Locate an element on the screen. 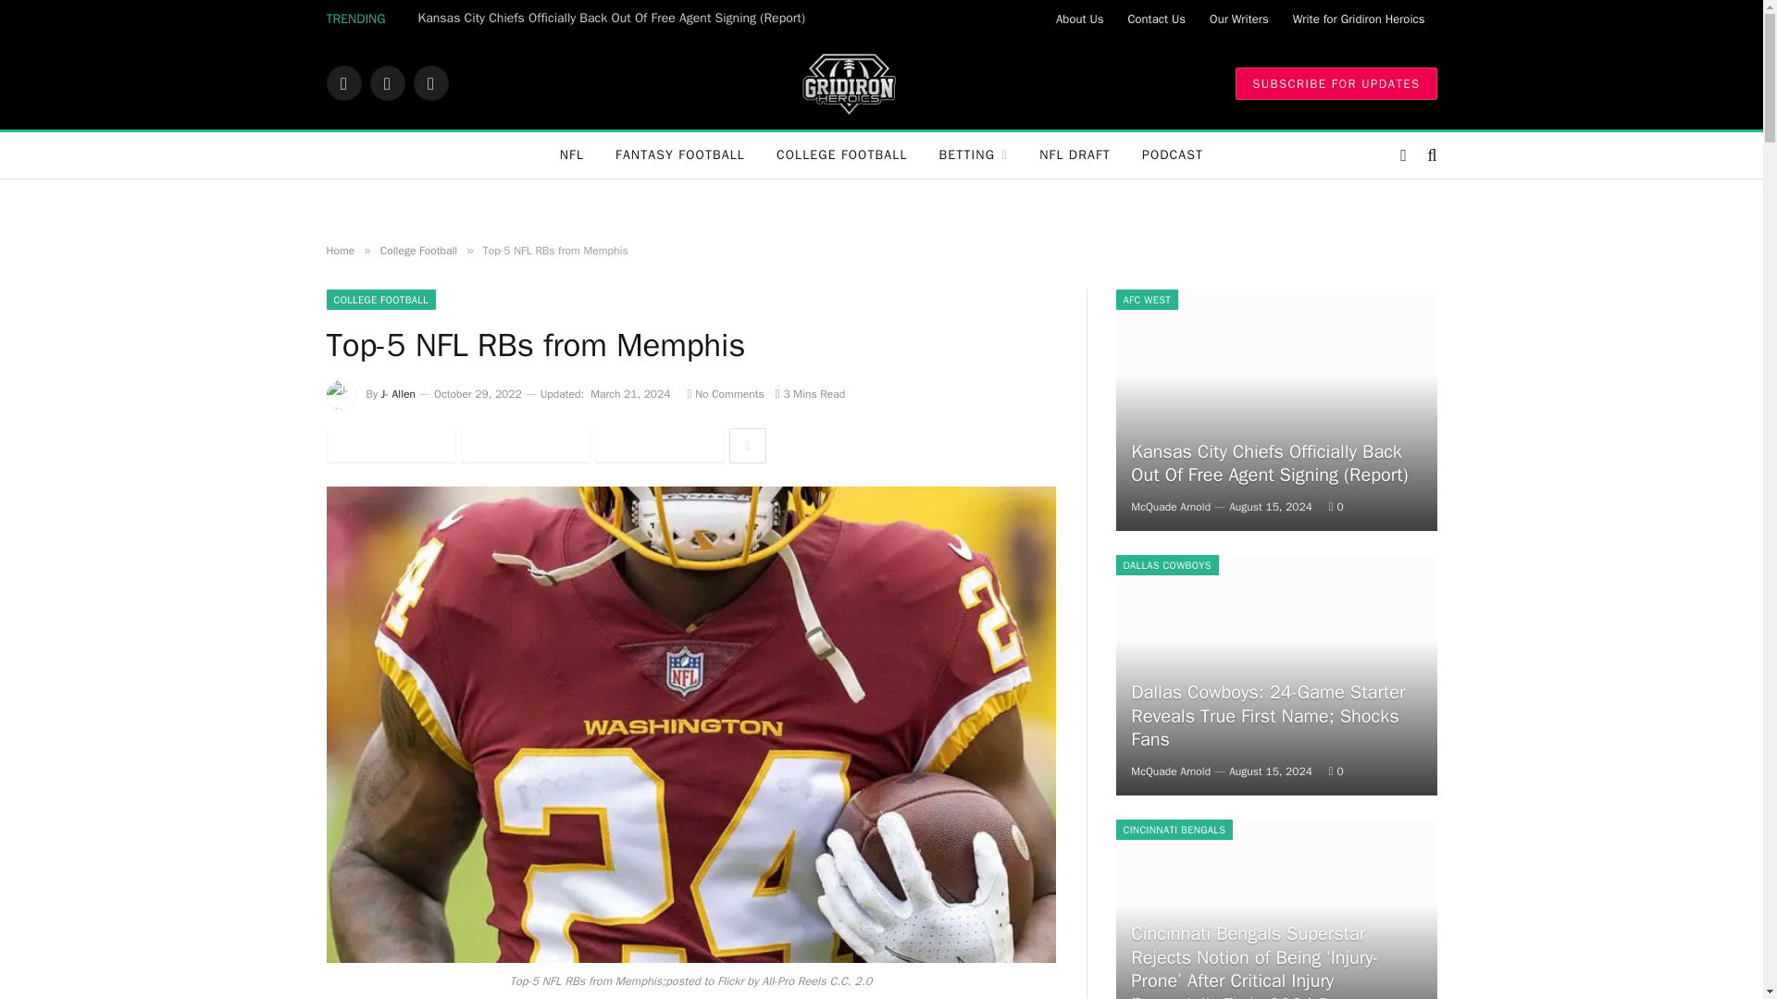 Image resolution: width=1777 pixels, height=999 pixels. Switch to Dark Design - easier on eyes. is located at coordinates (1403, 155).